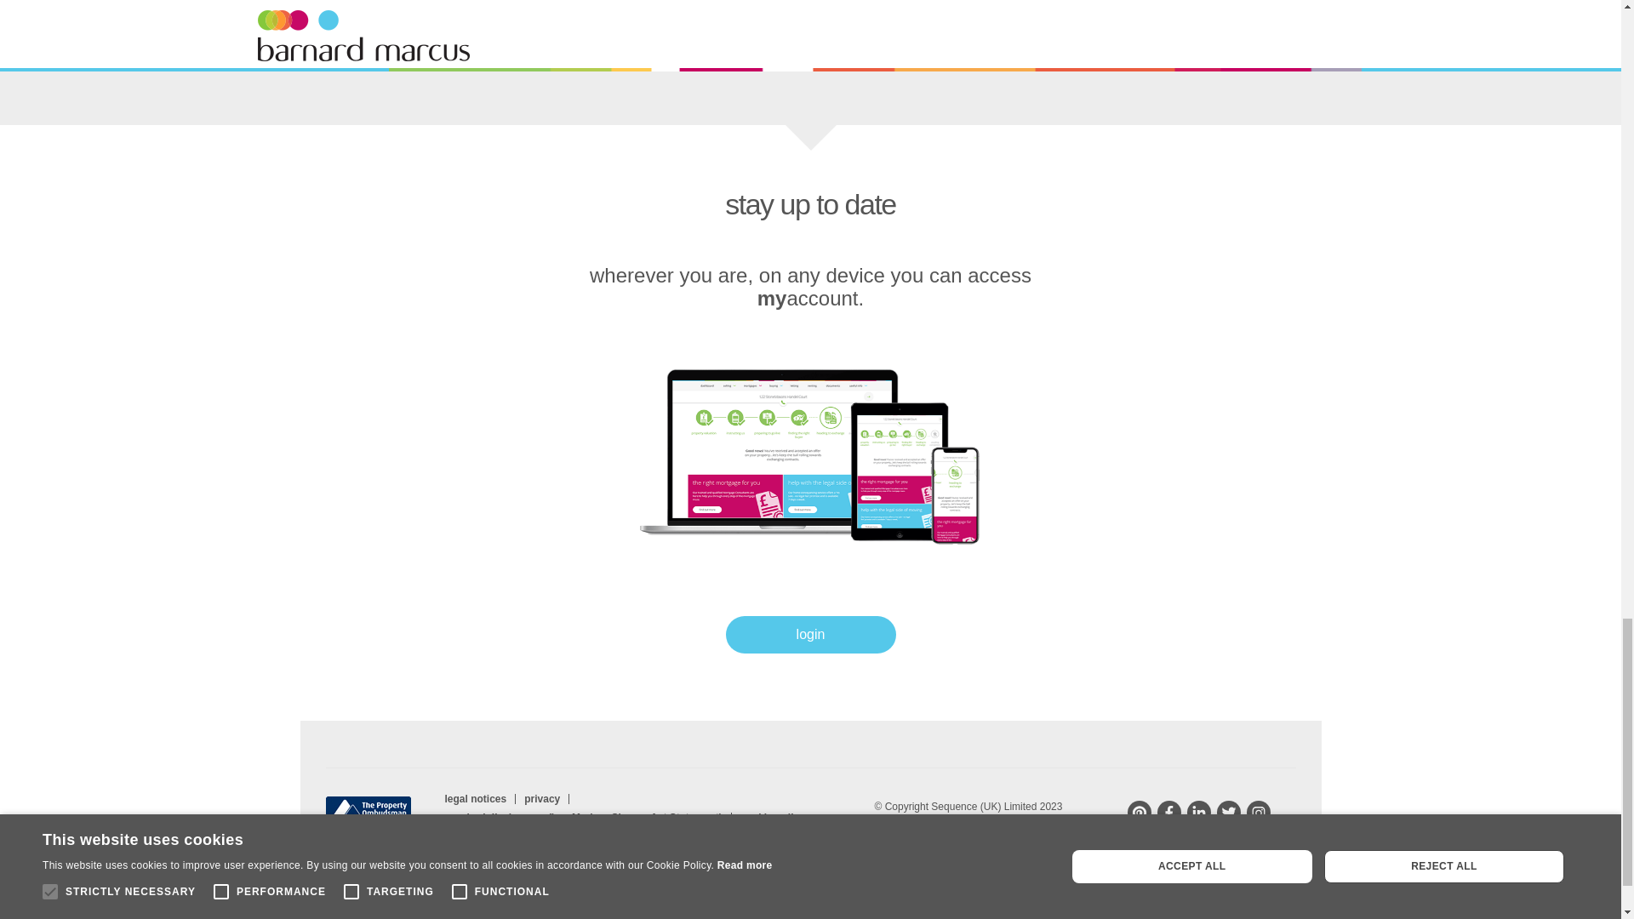 The height and width of the screenshot is (919, 1634). What do you see at coordinates (773, 817) in the screenshot?
I see `cookie policy` at bounding box center [773, 817].